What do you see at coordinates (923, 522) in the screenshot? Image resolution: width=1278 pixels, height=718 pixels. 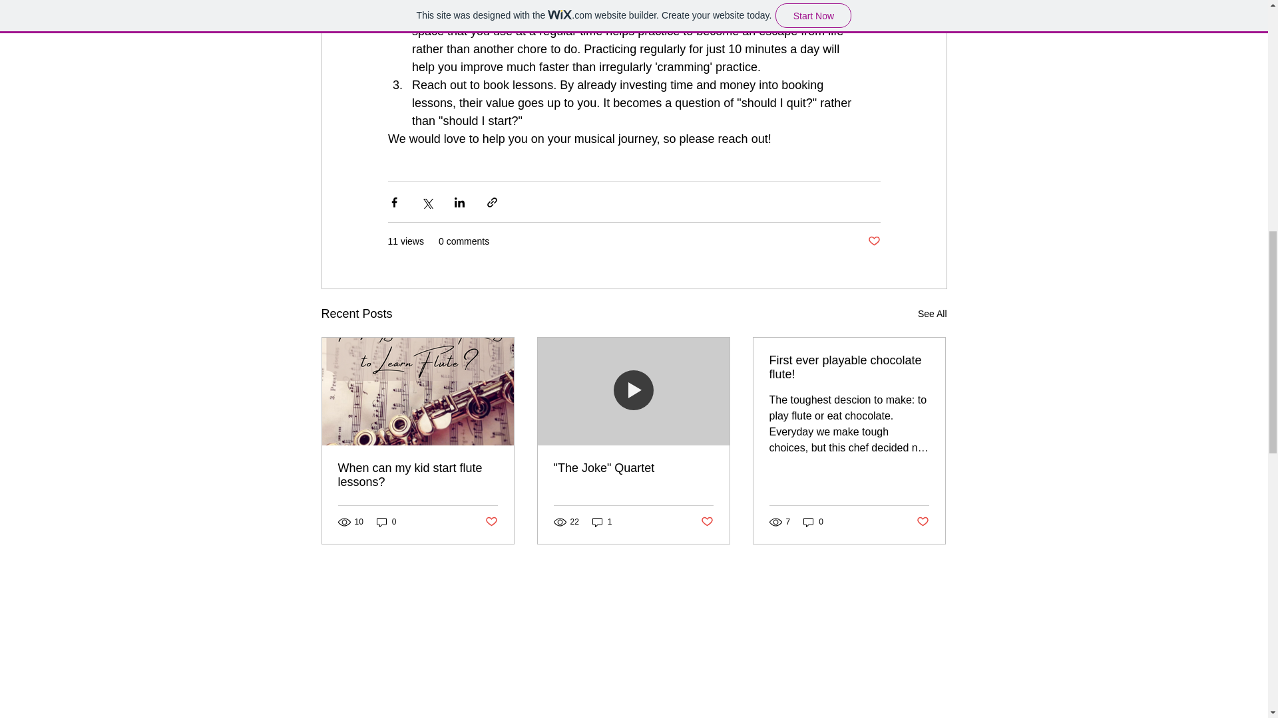 I see `Post not marked as liked` at bounding box center [923, 522].